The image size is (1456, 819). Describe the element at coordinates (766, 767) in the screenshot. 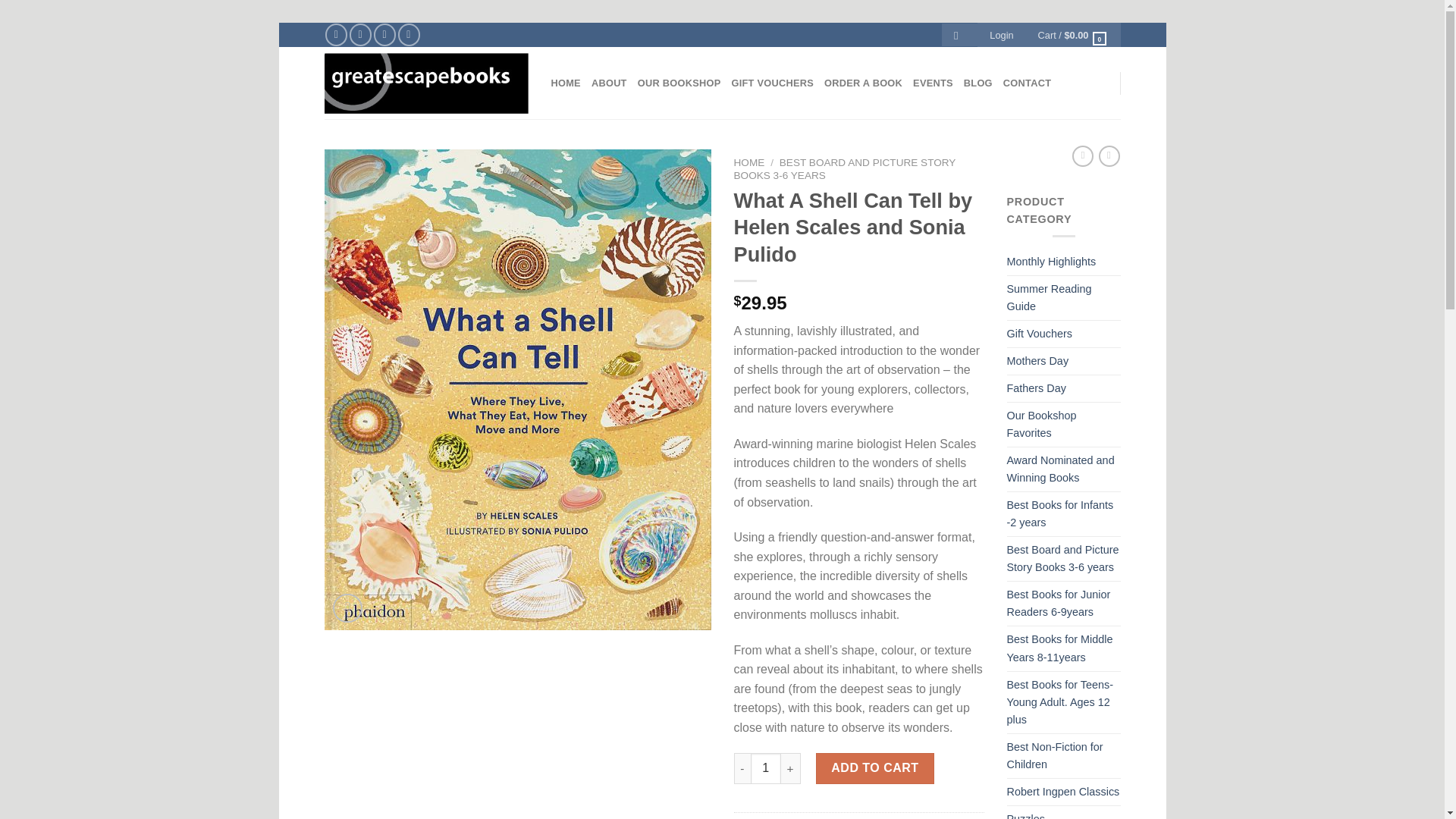

I see `1` at that location.